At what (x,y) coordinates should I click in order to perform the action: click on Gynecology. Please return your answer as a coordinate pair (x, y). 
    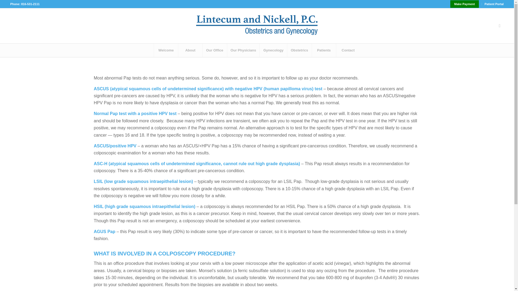
    Looking at the image, I should click on (273, 50).